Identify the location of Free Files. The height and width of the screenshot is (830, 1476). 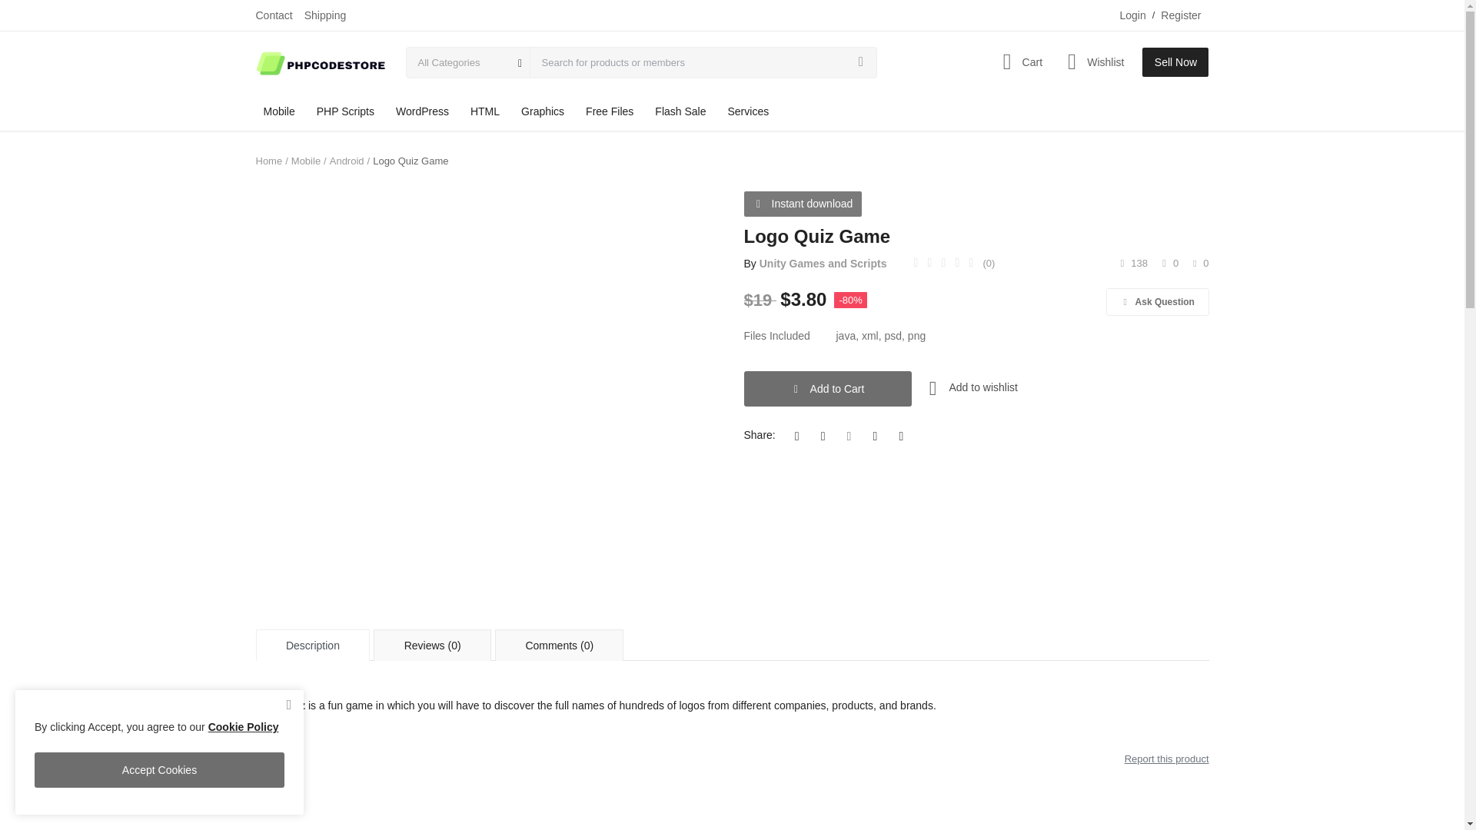
(609, 111).